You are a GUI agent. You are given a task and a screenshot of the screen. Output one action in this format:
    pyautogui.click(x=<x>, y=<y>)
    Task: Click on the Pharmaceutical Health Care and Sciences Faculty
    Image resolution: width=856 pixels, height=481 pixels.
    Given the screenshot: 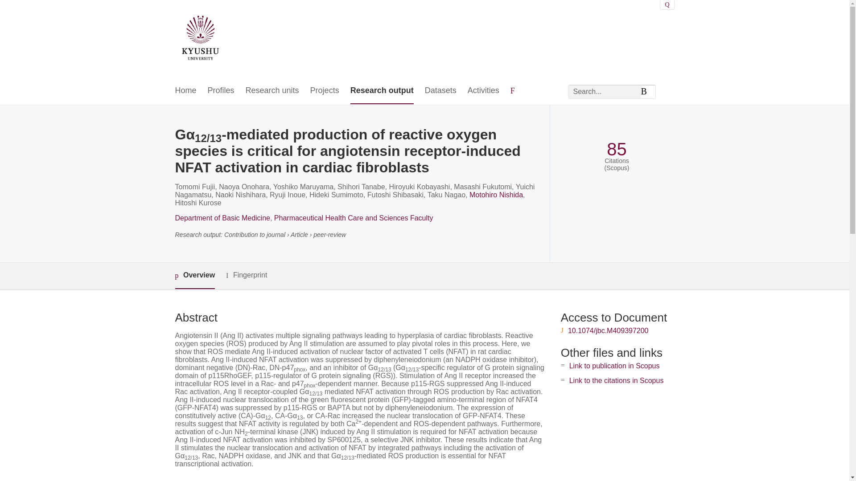 What is the action you would take?
    pyautogui.click(x=353, y=217)
    